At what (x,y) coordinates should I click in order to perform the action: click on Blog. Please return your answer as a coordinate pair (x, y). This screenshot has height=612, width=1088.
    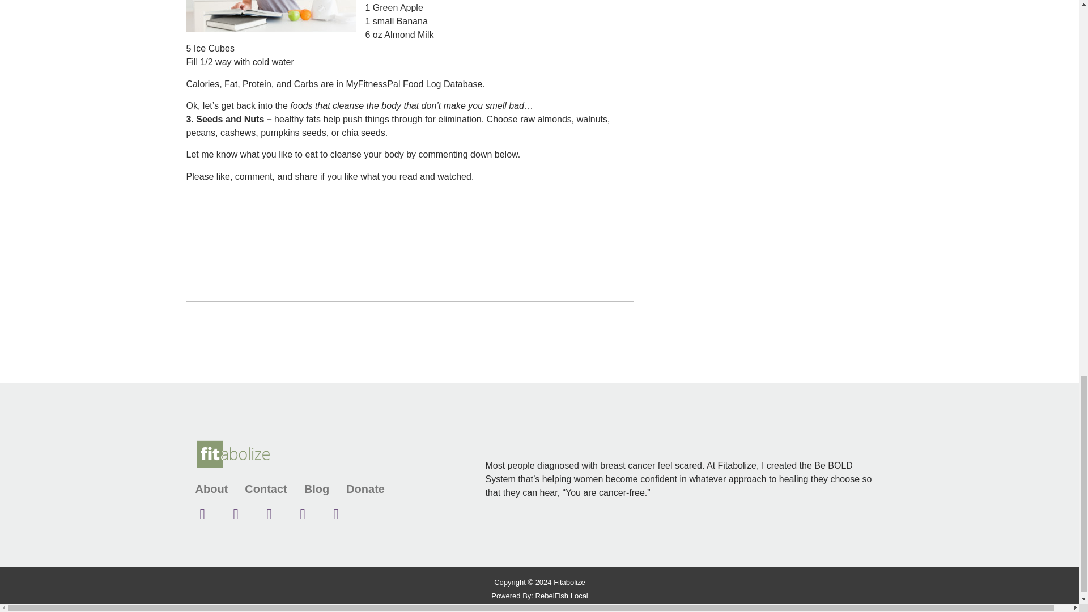
    Looking at the image, I should click on (317, 488).